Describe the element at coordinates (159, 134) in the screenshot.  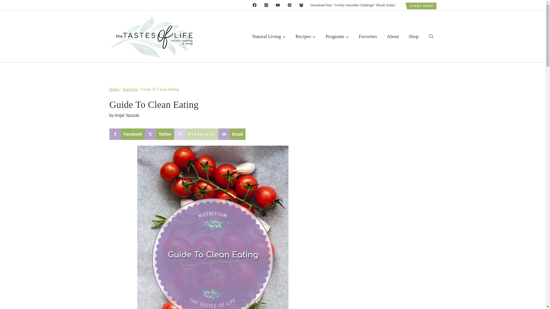
I see `Share on X` at that location.